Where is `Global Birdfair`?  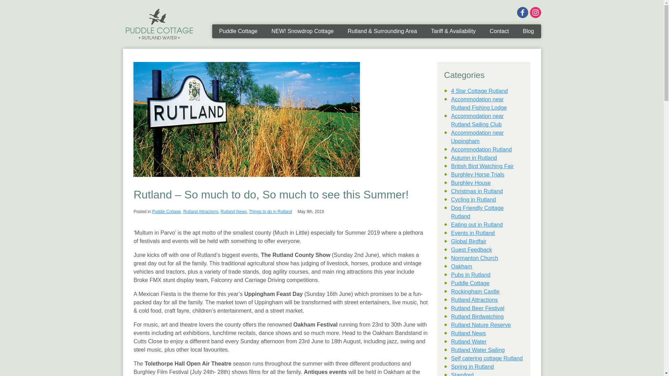 Global Birdfair is located at coordinates (468, 241).